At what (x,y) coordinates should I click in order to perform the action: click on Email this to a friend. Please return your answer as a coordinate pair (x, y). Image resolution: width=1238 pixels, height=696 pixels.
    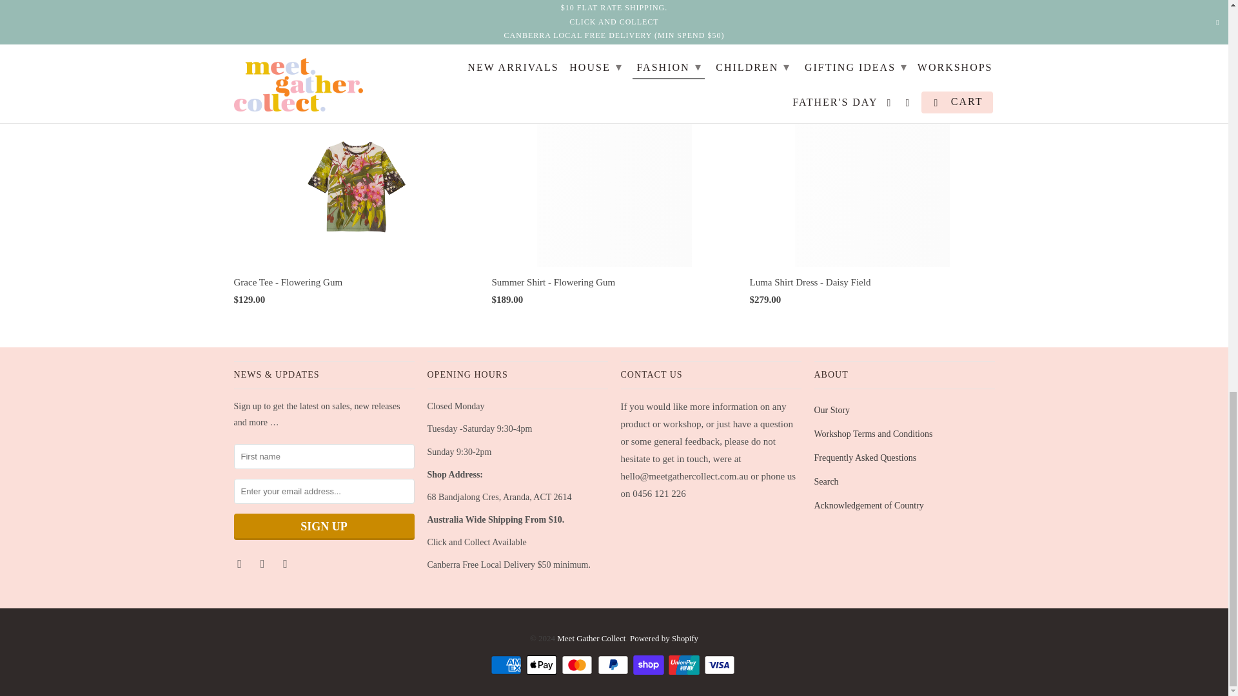
    Looking at the image, I should click on (798, 21).